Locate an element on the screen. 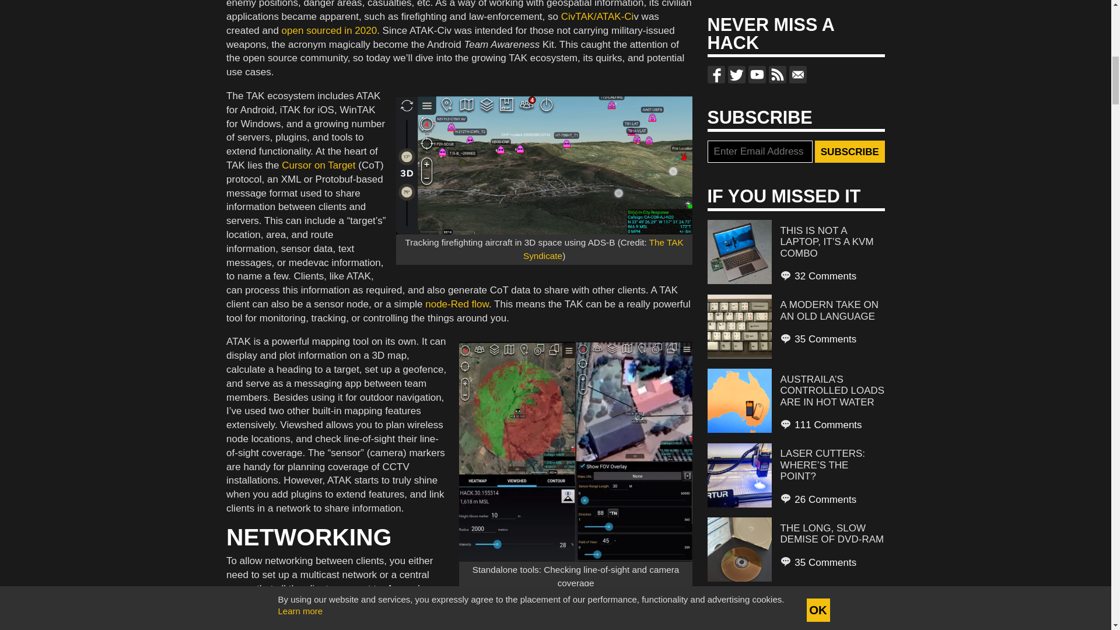  a free ZeroTier VPN is located at coordinates (331, 610).